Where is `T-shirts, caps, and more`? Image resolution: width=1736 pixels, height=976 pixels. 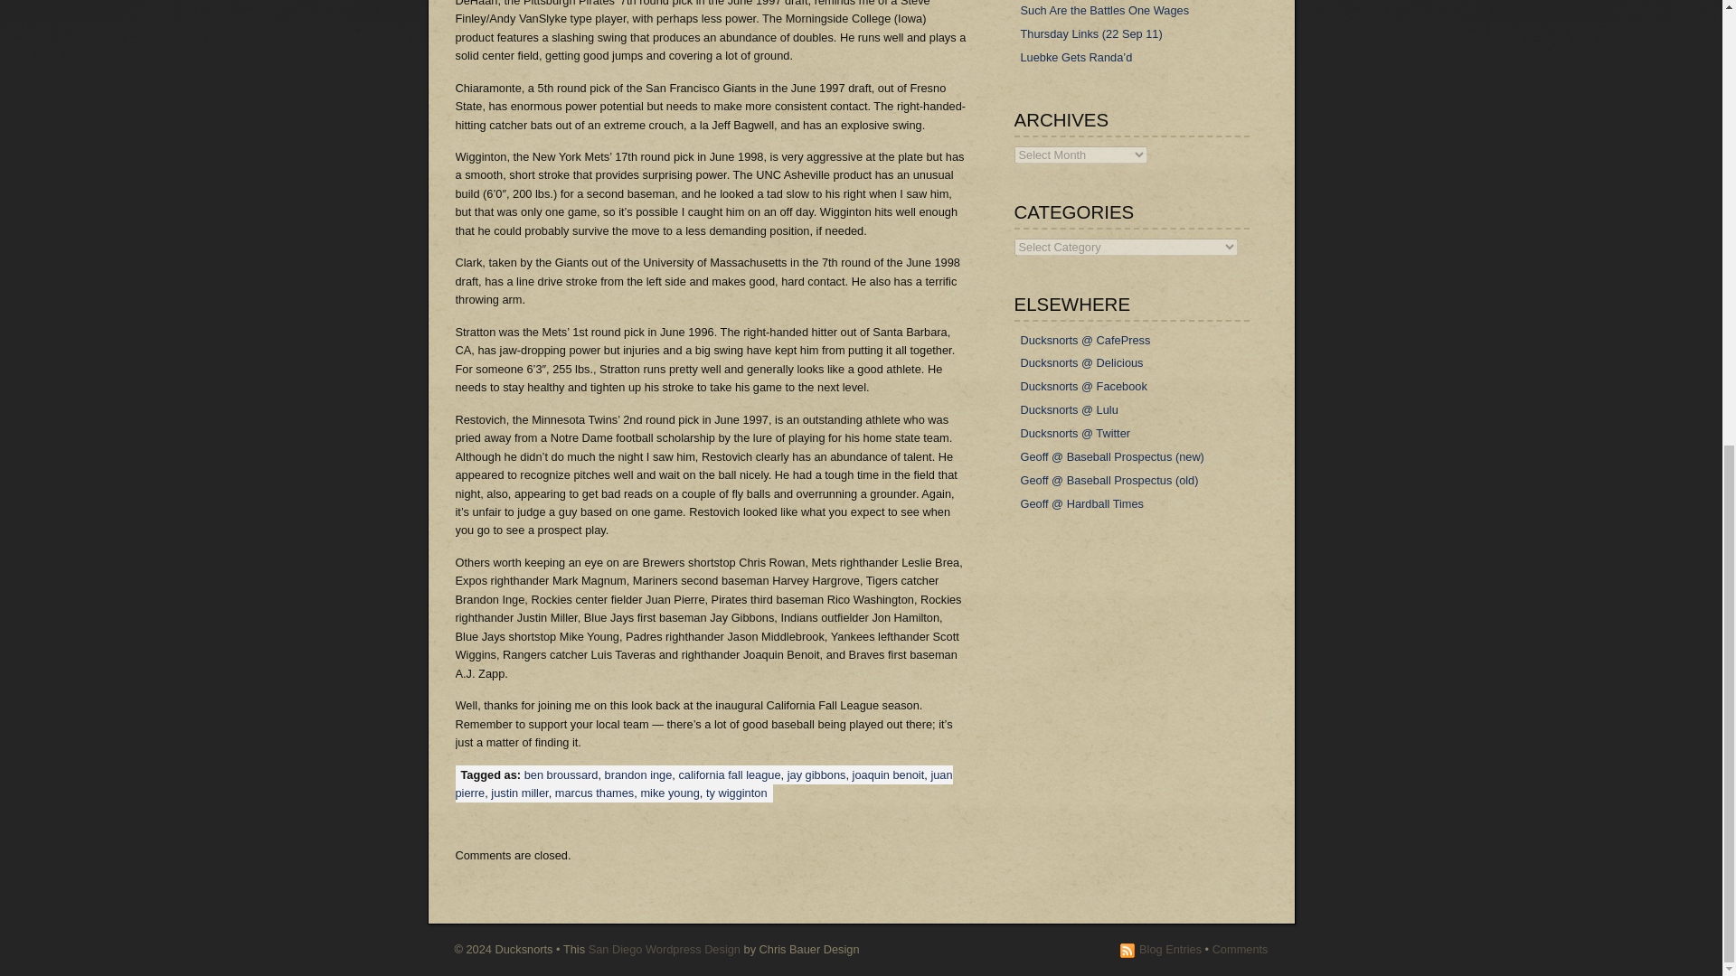 T-shirts, caps, and more is located at coordinates (1085, 339).